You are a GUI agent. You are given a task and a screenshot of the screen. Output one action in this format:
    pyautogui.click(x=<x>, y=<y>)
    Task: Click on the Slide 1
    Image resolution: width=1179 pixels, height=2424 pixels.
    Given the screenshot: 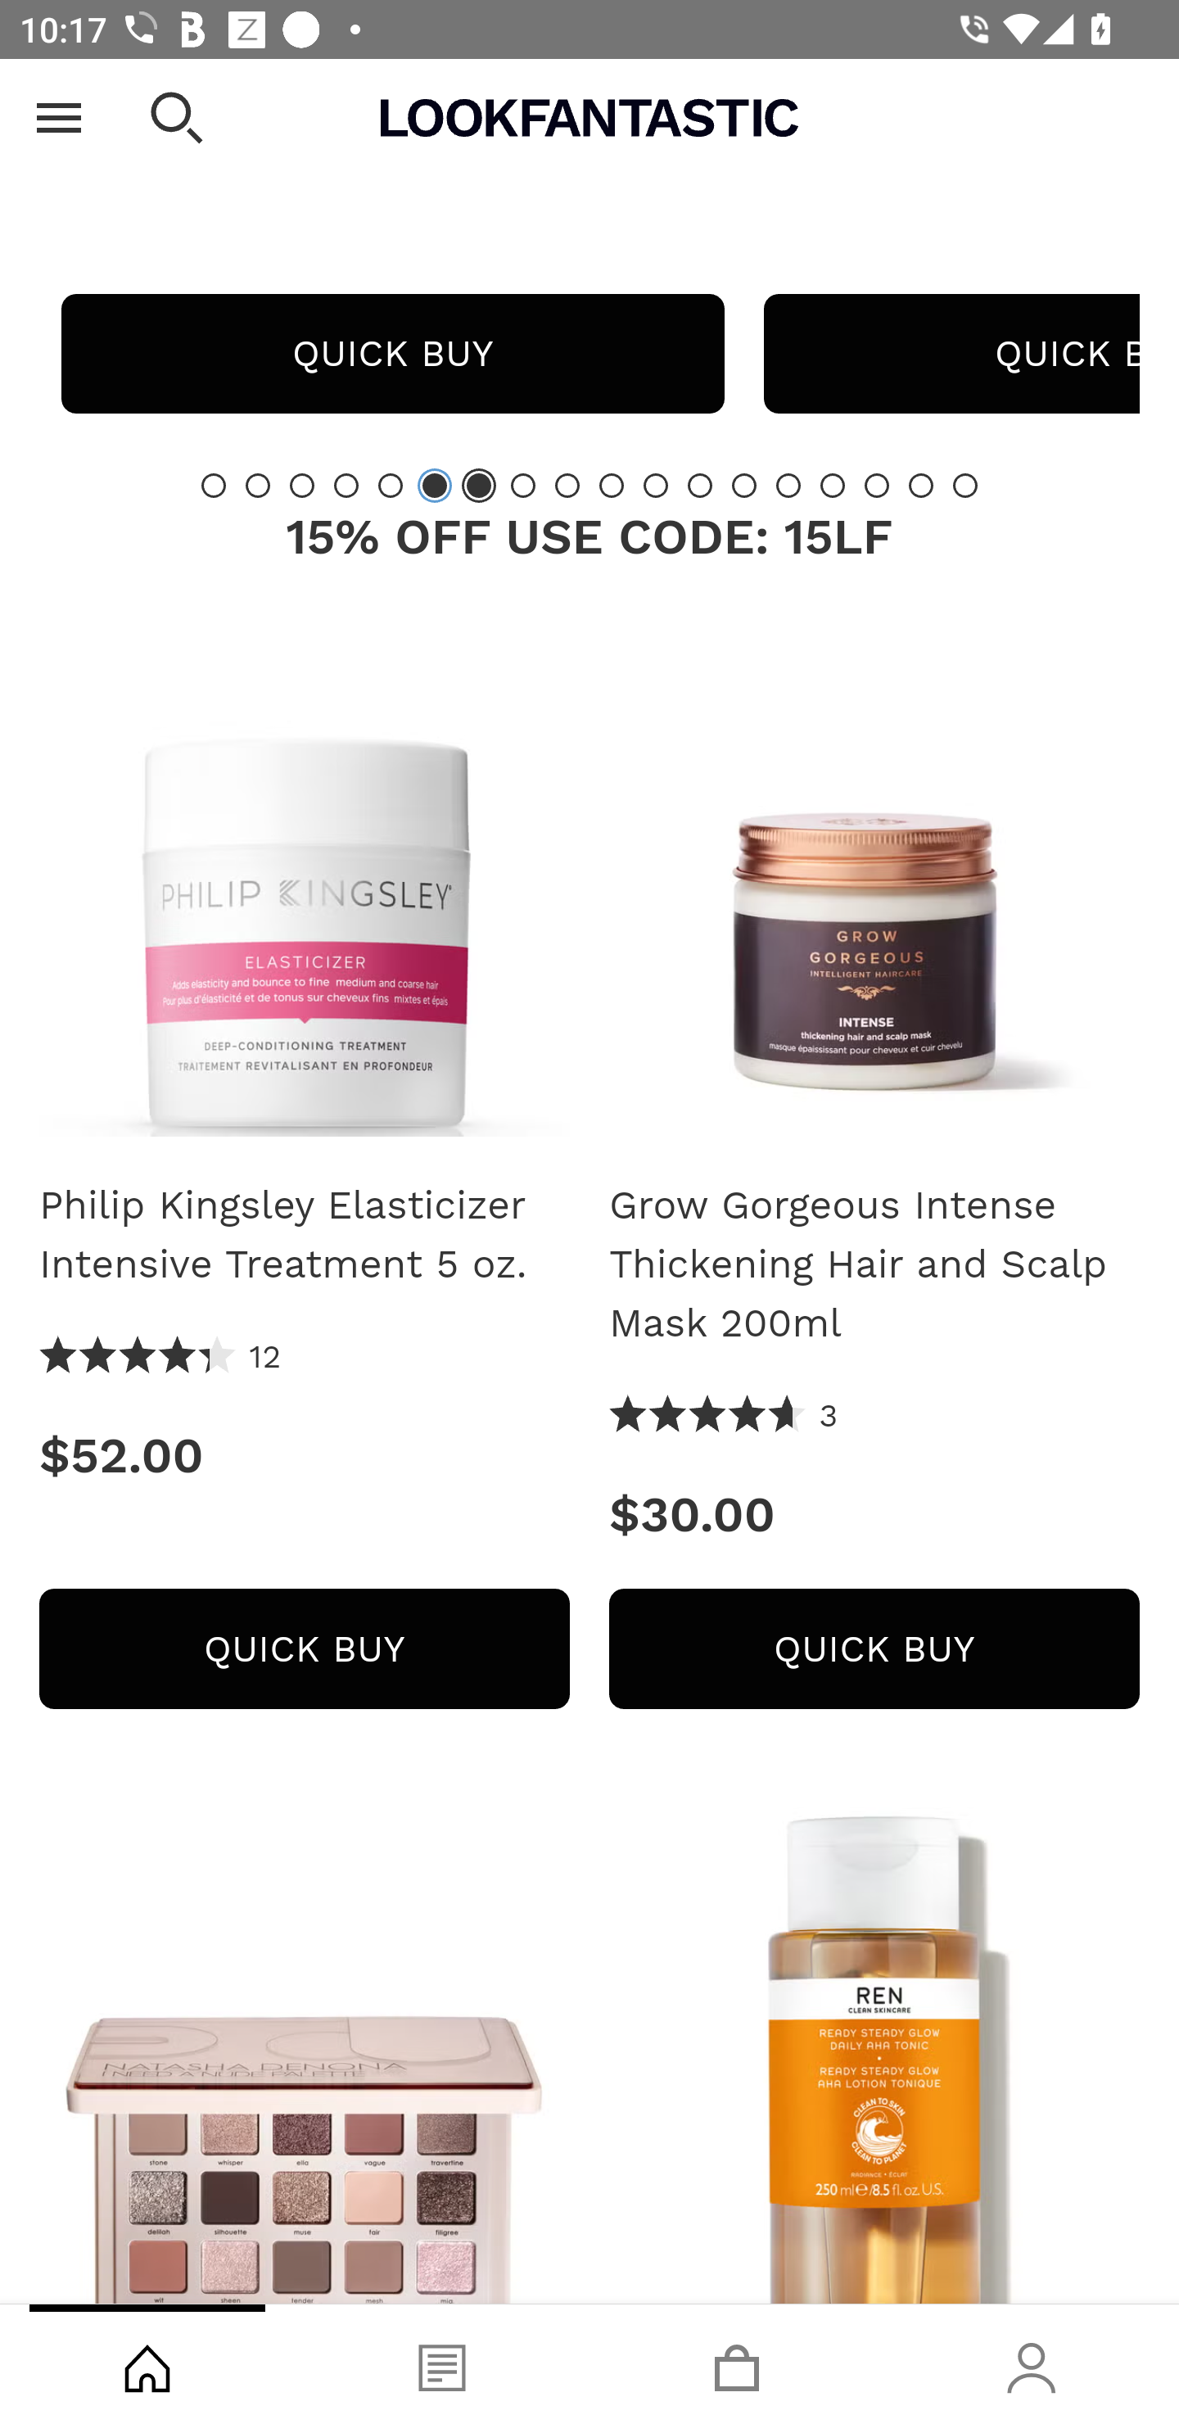 What is the action you would take?
    pyautogui.click(x=214, y=486)
    